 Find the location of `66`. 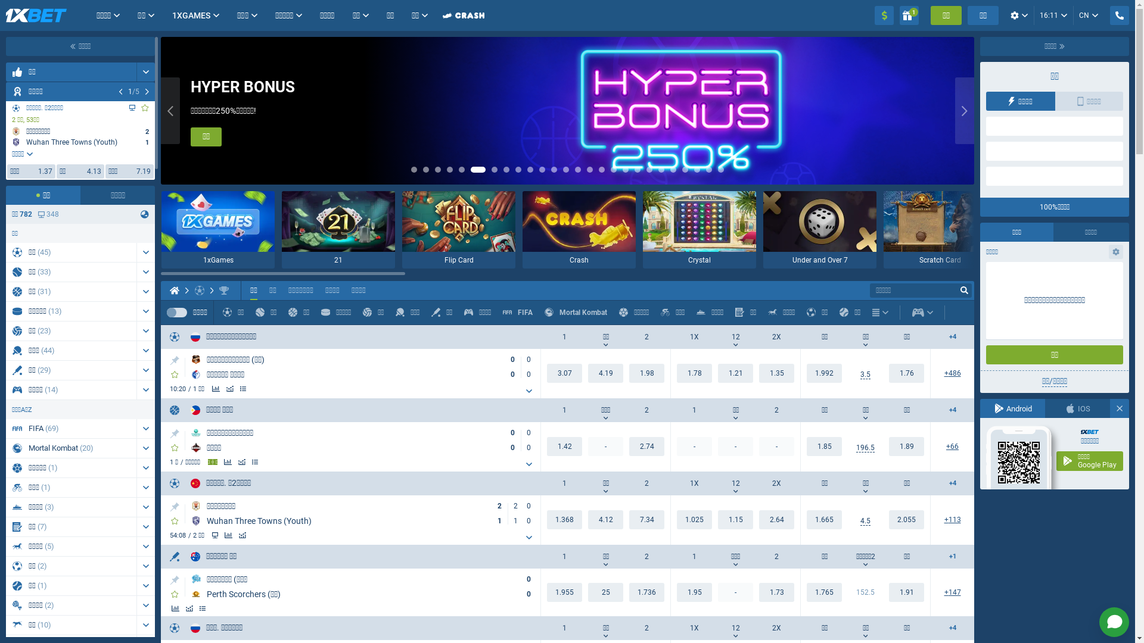

66 is located at coordinates (952, 447).